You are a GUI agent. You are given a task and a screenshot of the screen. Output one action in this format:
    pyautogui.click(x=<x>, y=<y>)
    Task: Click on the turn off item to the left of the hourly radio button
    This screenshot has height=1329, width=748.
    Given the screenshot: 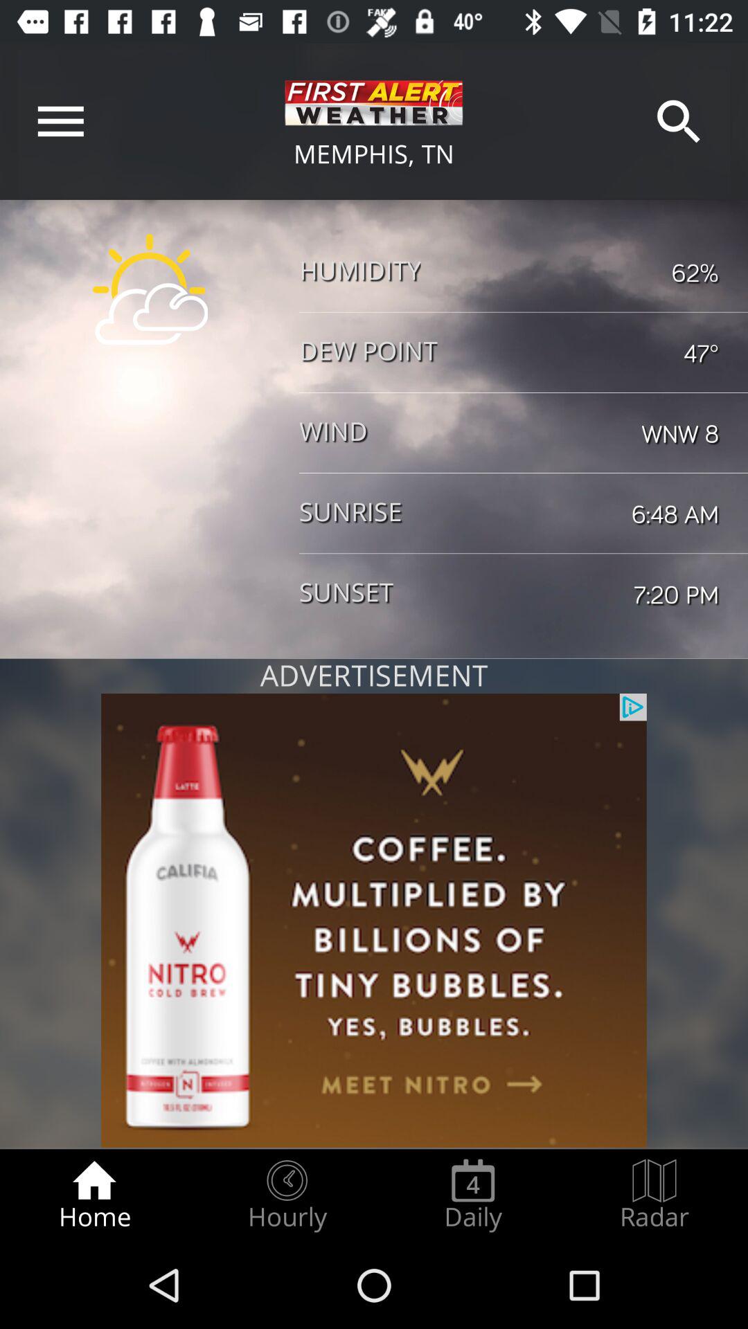 What is the action you would take?
    pyautogui.click(x=94, y=1195)
    